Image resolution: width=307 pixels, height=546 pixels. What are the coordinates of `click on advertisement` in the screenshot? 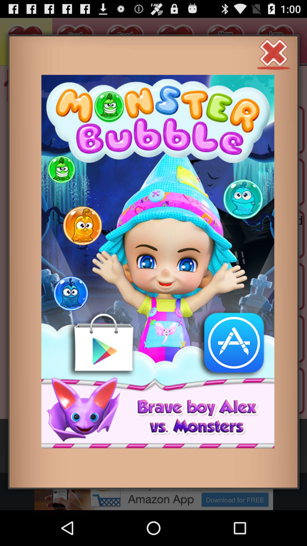 It's located at (158, 262).